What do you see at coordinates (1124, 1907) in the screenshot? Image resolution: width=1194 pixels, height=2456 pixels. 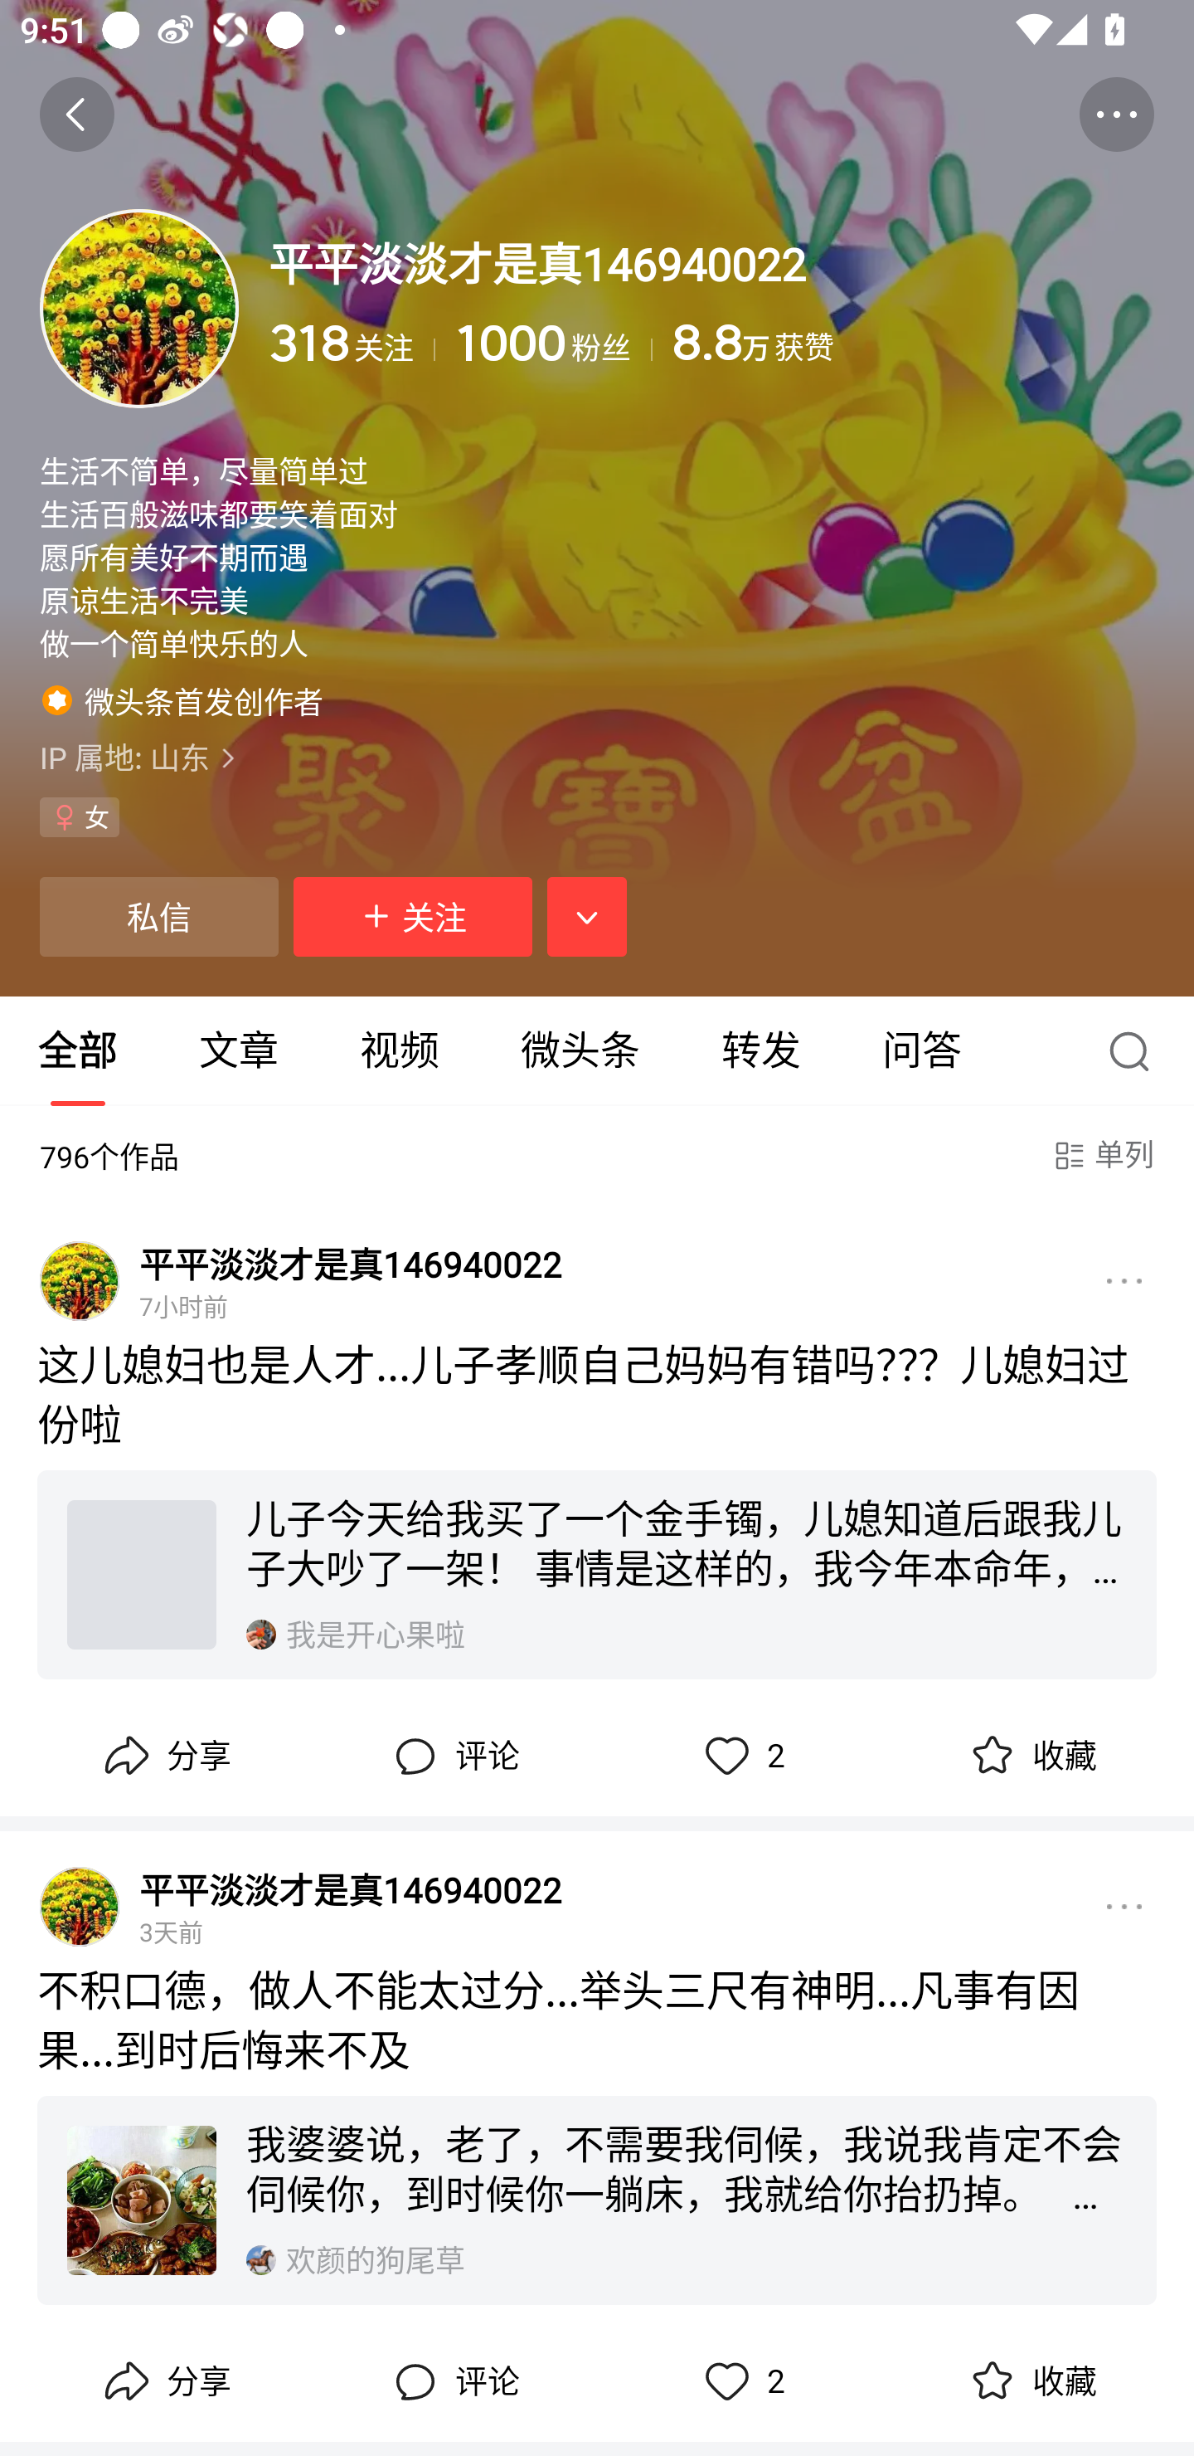 I see `更多` at bounding box center [1124, 1907].